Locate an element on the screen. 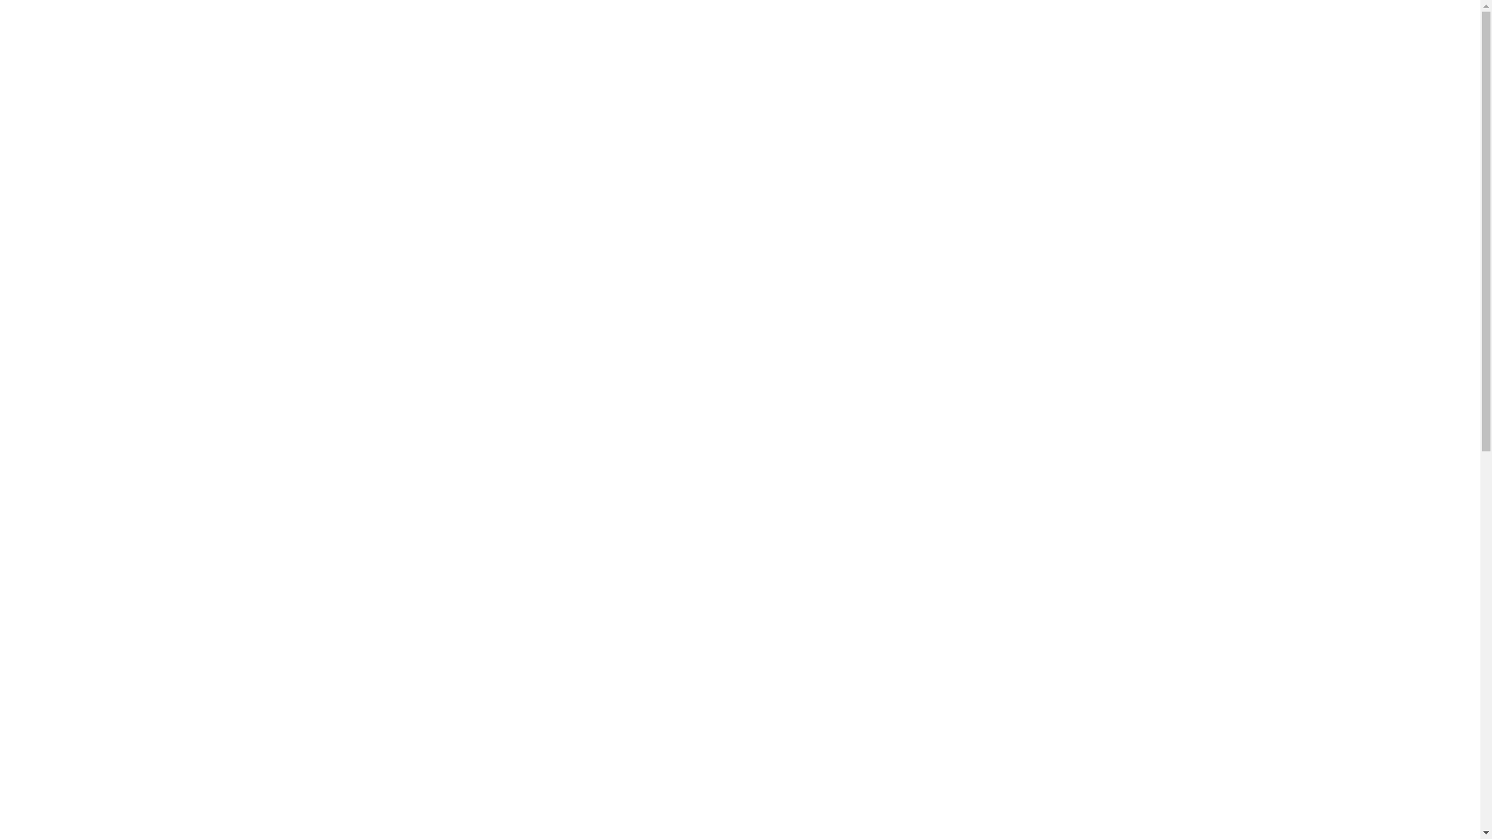 The height and width of the screenshot is (839, 1492). Post with Link is located at coordinates (967, 364).